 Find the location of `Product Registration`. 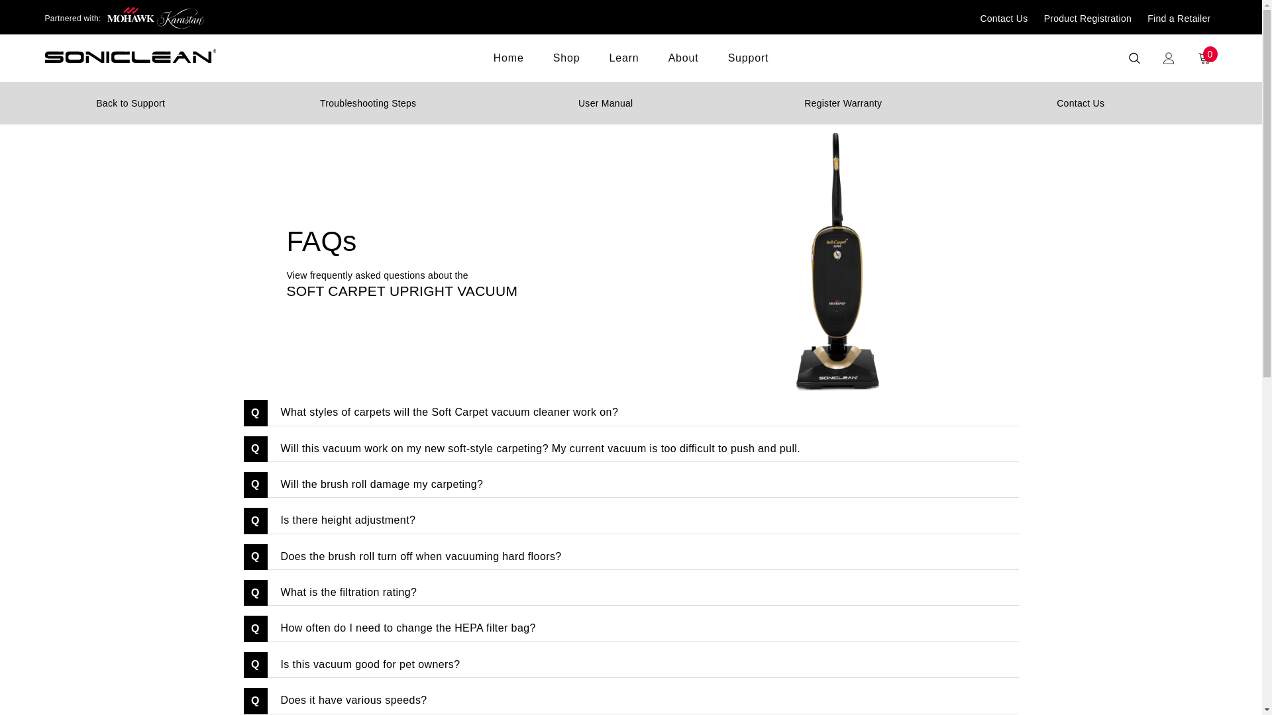

Product Registration is located at coordinates (1088, 19).